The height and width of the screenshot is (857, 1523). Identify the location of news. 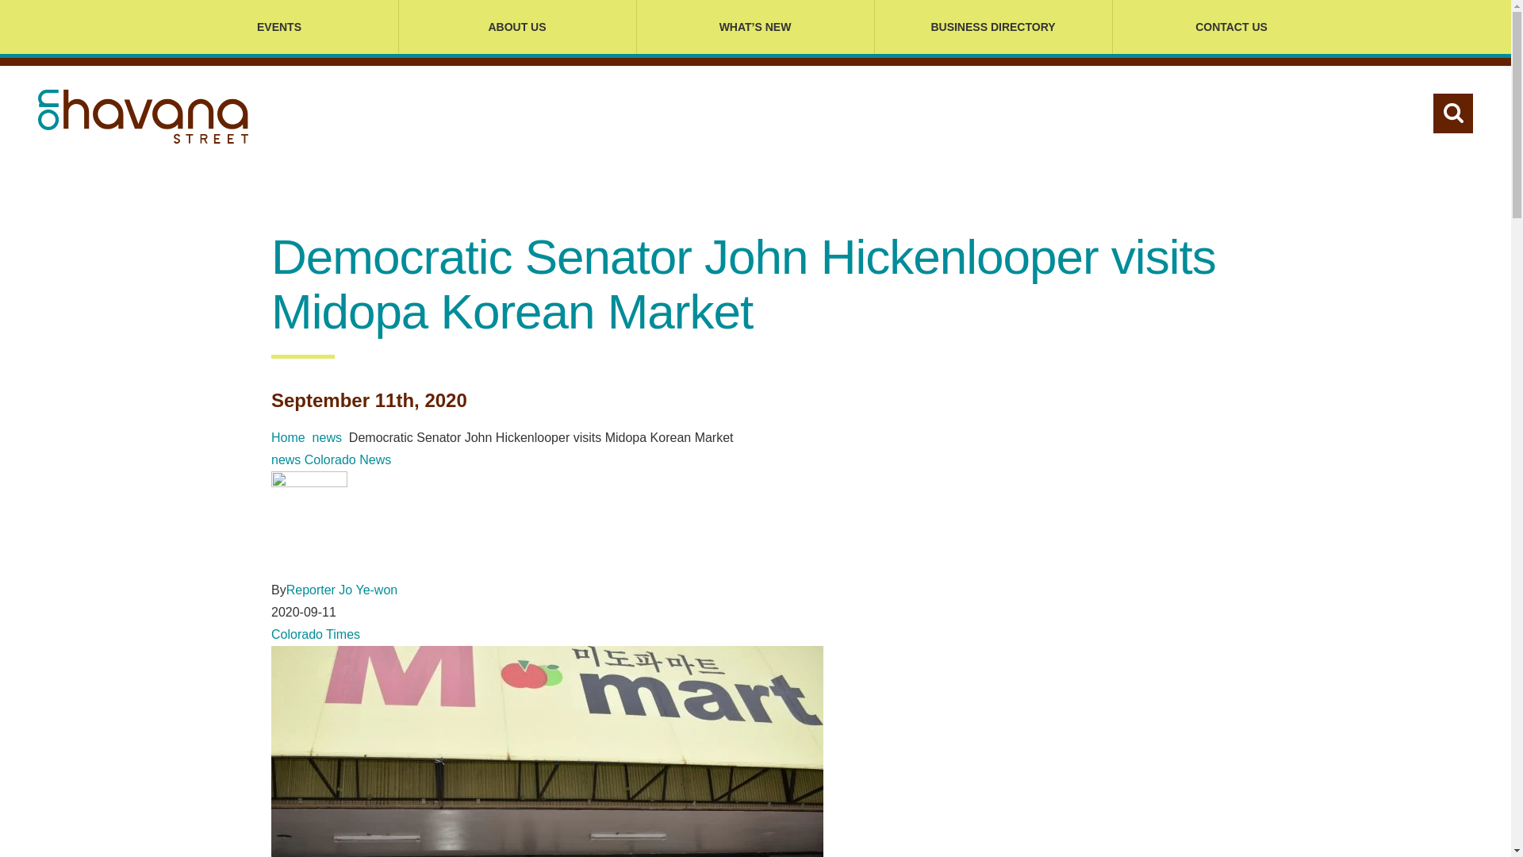
(327, 438).